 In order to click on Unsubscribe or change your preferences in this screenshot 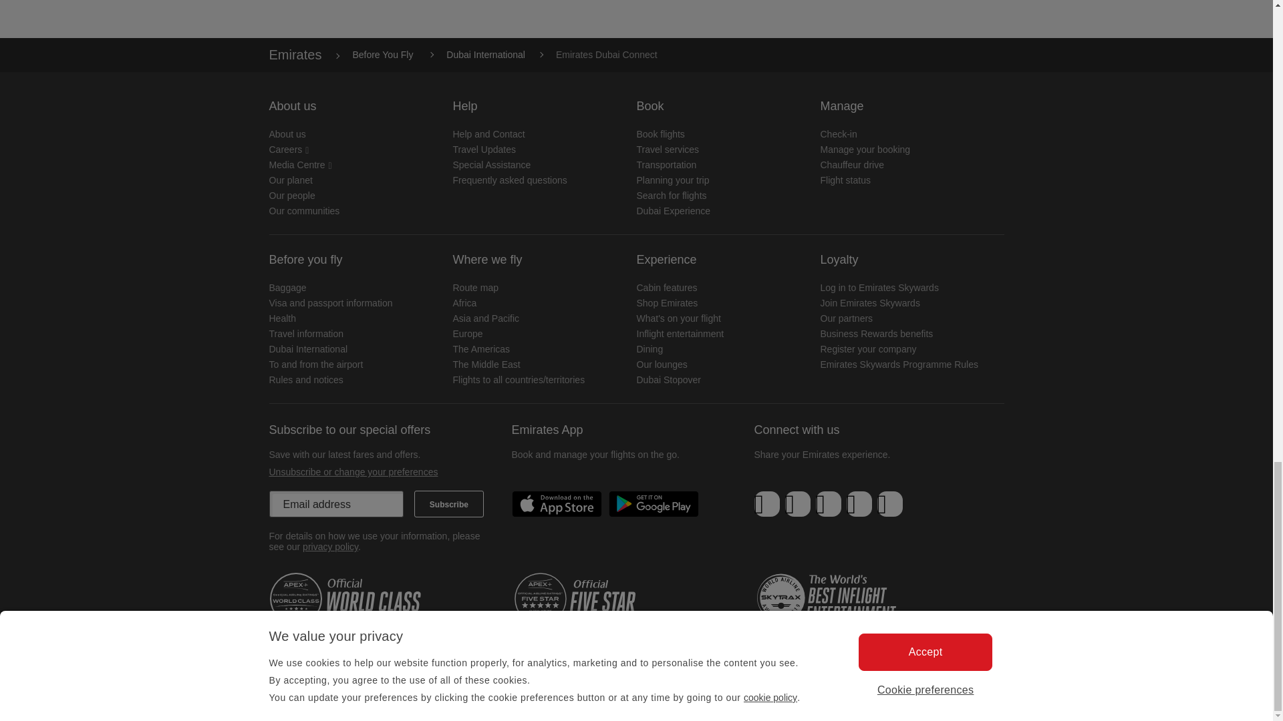, I will do `click(353, 471)`.